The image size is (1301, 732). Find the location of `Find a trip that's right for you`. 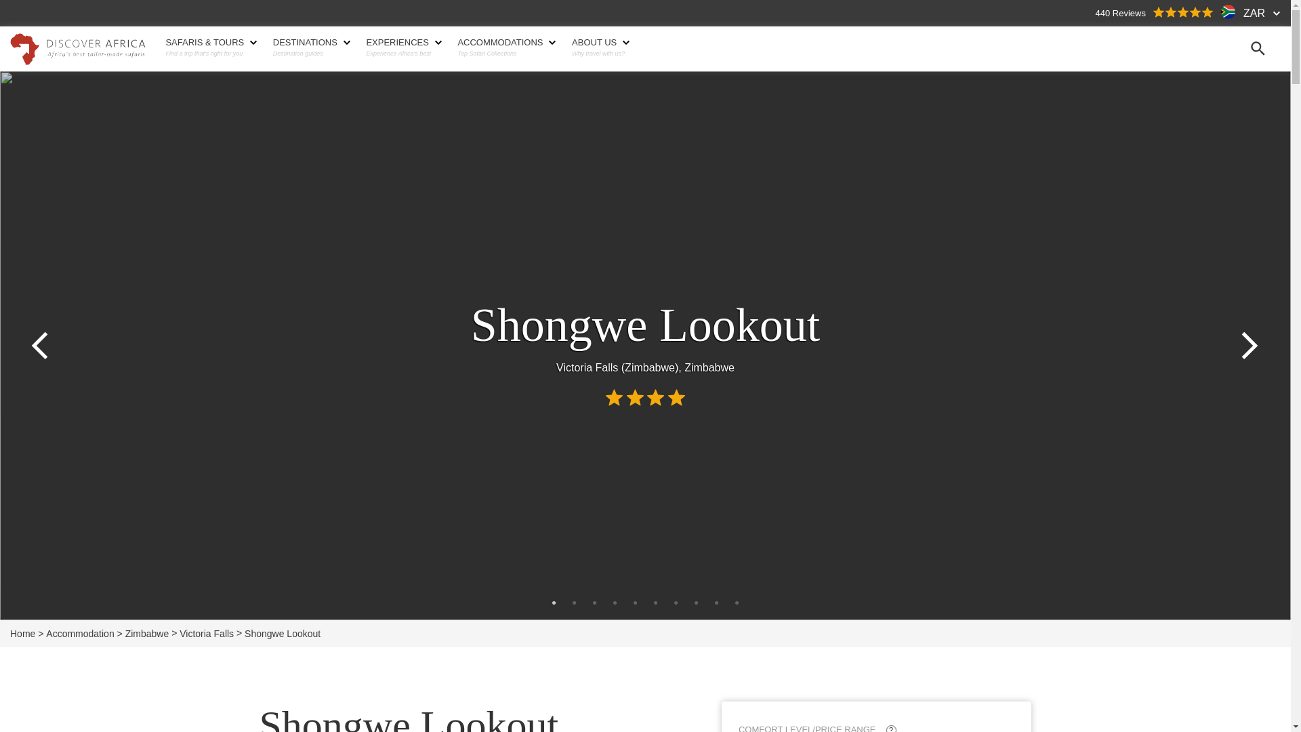

Find a trip that's right for you is located at coordinates (209, 54).